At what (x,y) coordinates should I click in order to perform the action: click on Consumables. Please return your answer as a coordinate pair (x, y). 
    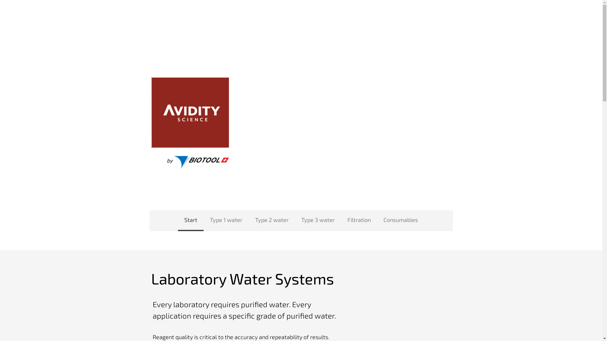
    Looking at the image, I should click on (401, 221).